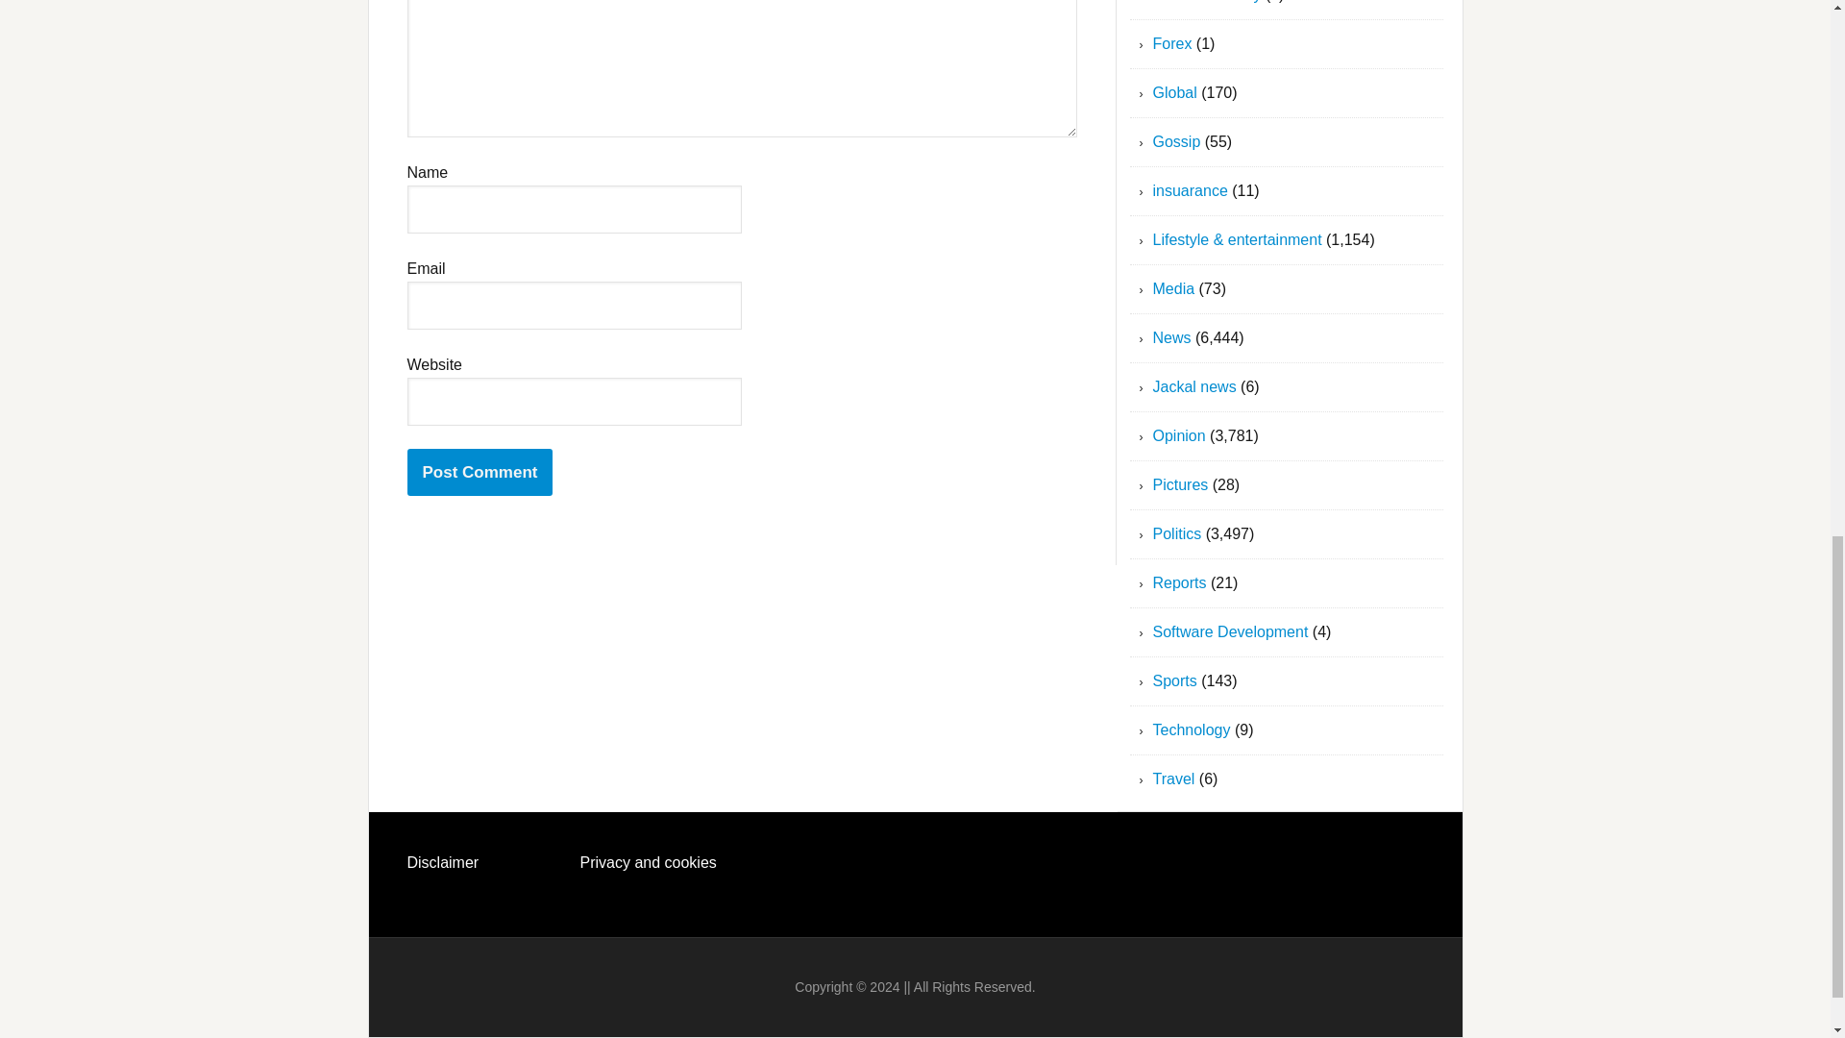 Image resolution: width=1845 pixels, height=1038 pixels. What do you see at coordinates (1174, 288) in the screenshot?
I see `Media` at bounding box center [1174, 288].